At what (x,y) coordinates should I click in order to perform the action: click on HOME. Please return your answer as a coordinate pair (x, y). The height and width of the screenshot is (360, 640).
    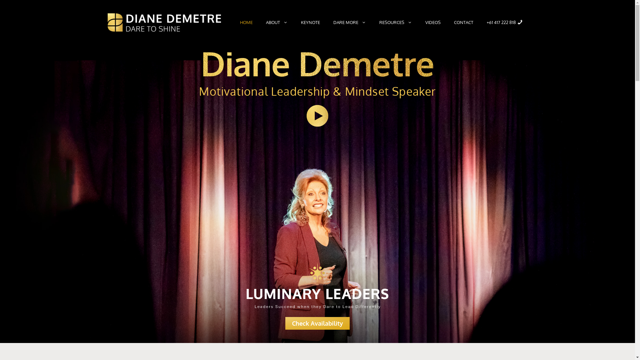
    Looking at the image, I should click on (246, 22).